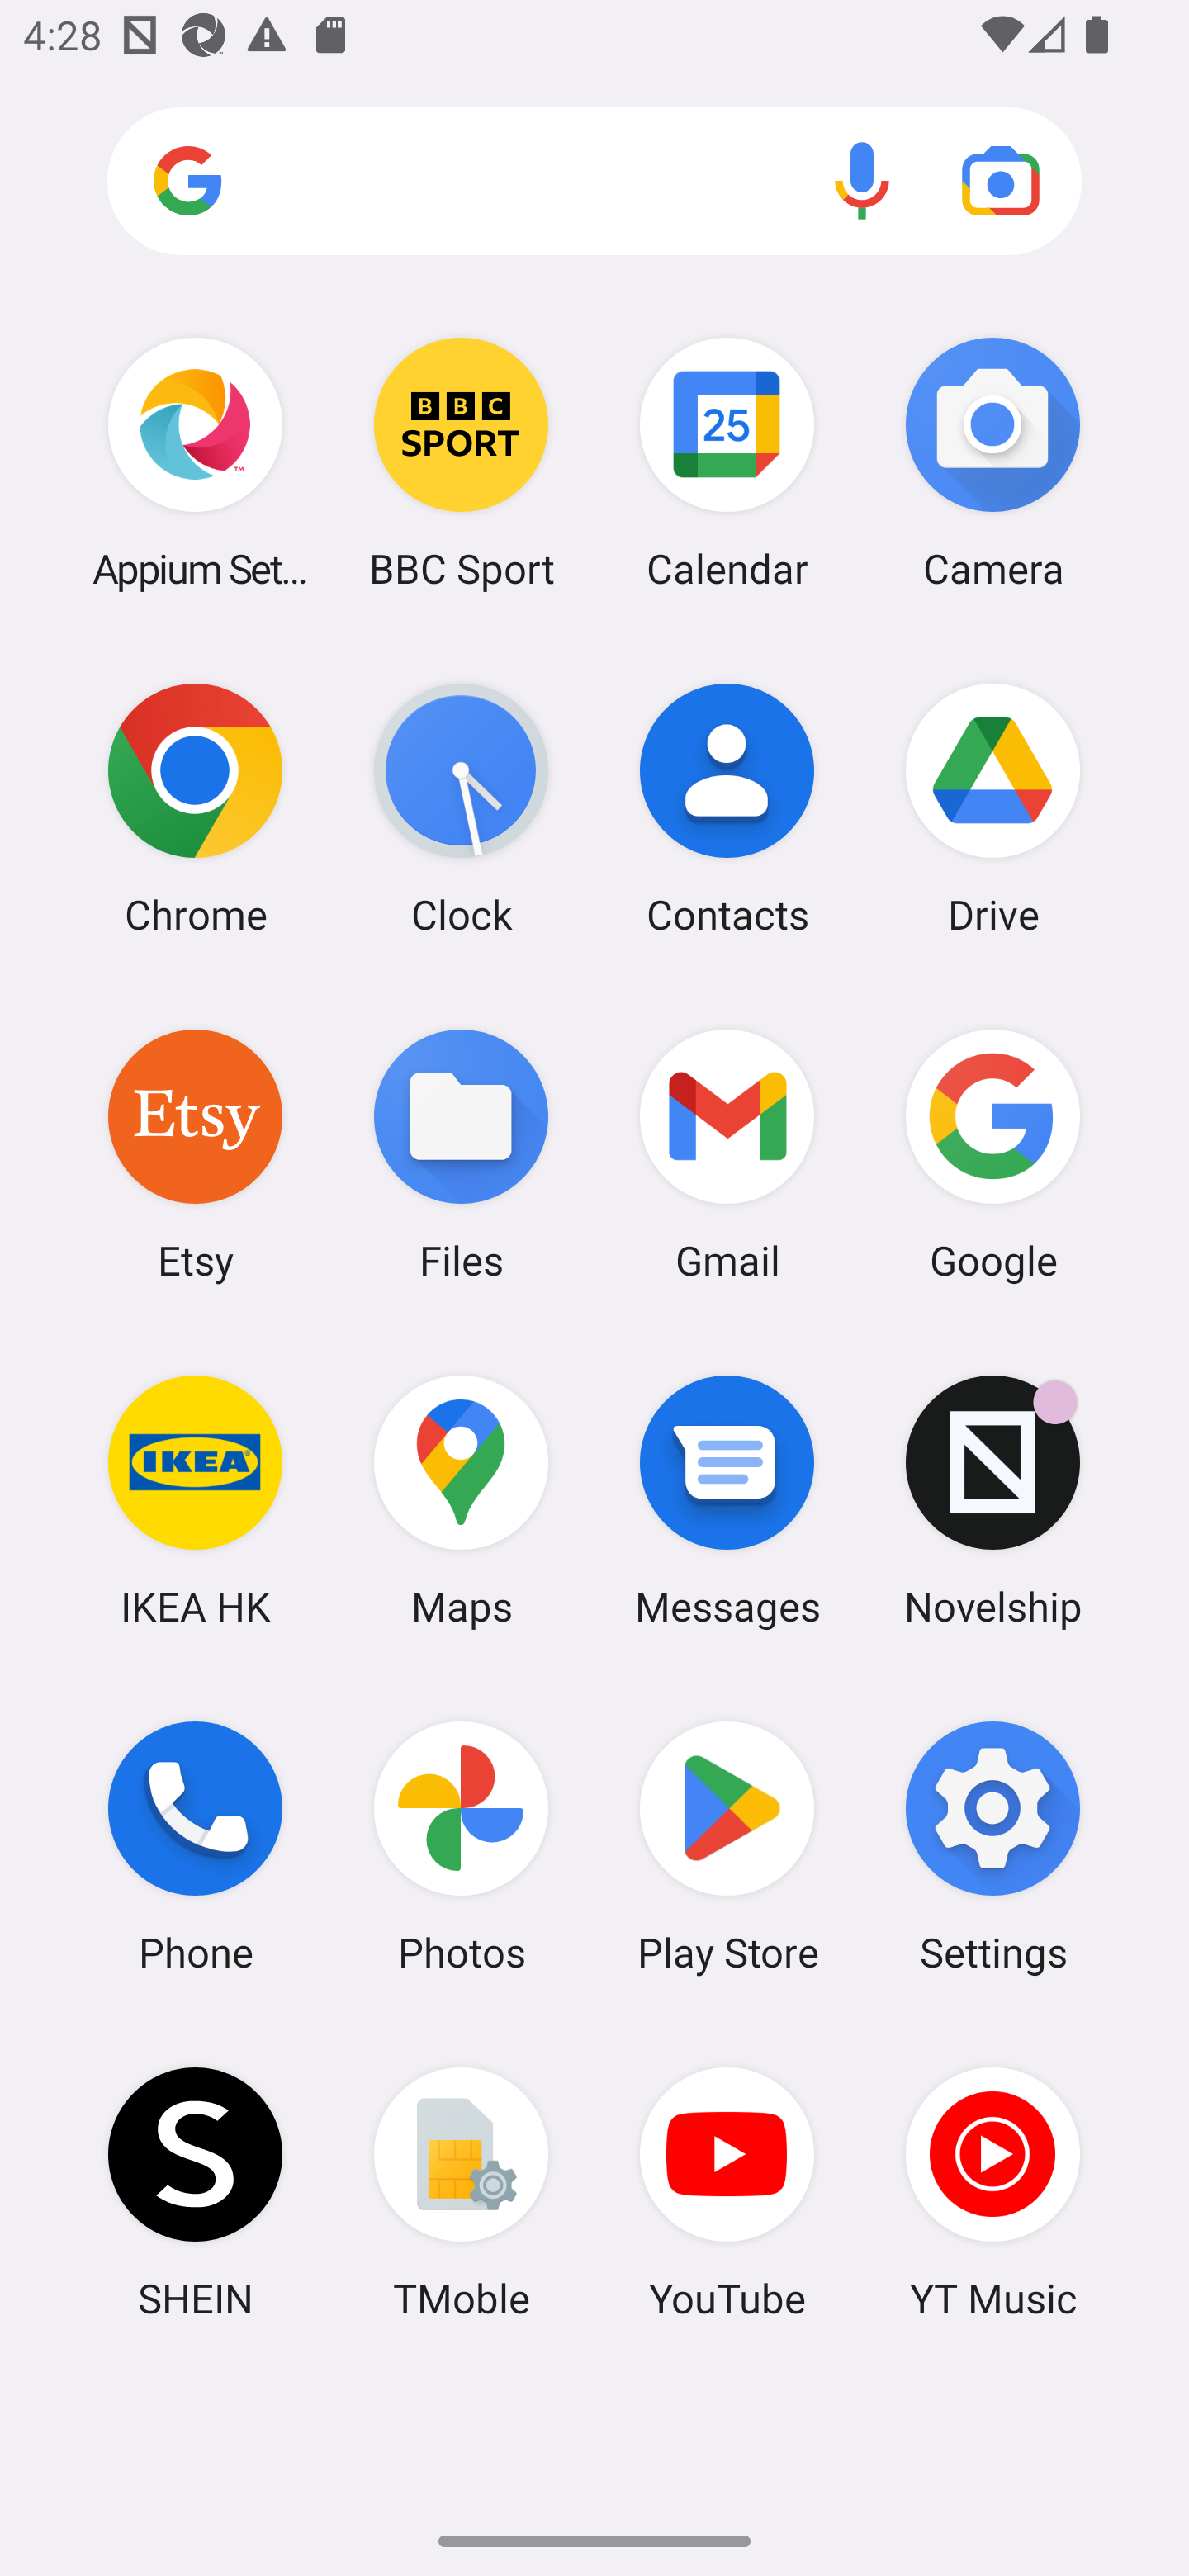  I want to click on Chrome, so click(195, 808).